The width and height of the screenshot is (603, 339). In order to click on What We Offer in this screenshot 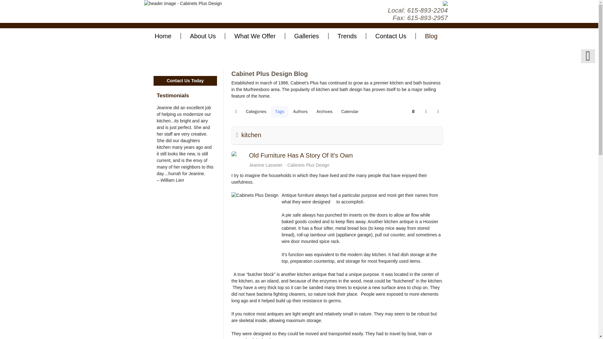, I will do `click(255, 36)`.